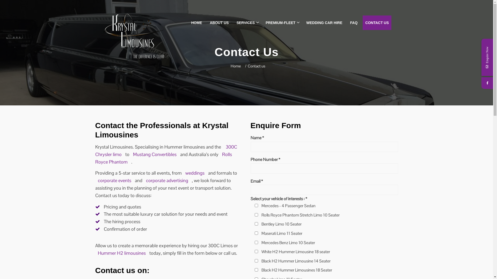  Describe the element at coordinates (354, 23) in the screenshot. I see `FAQ` at that location.